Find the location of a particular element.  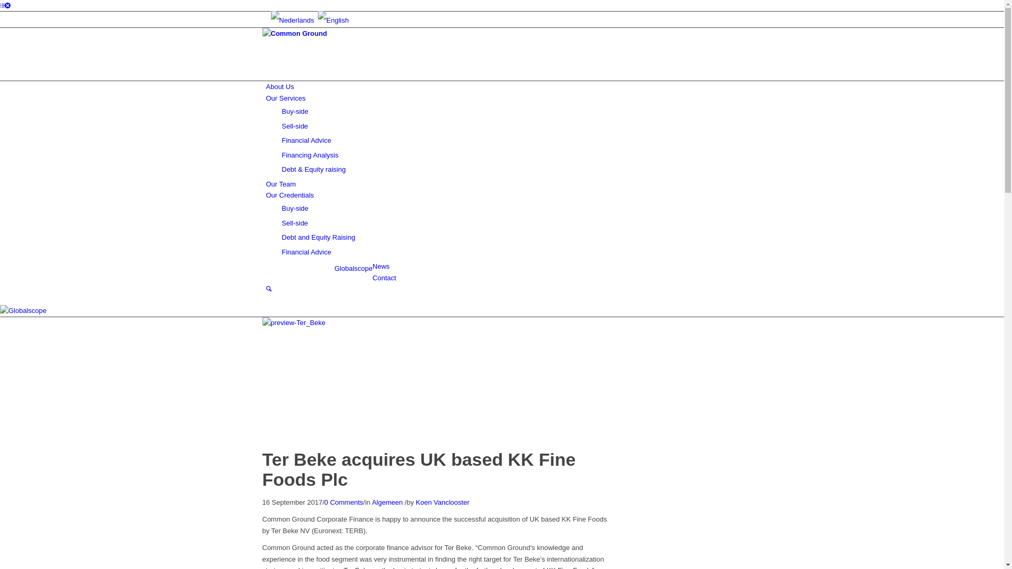

News is located at coordinates (382, 267).